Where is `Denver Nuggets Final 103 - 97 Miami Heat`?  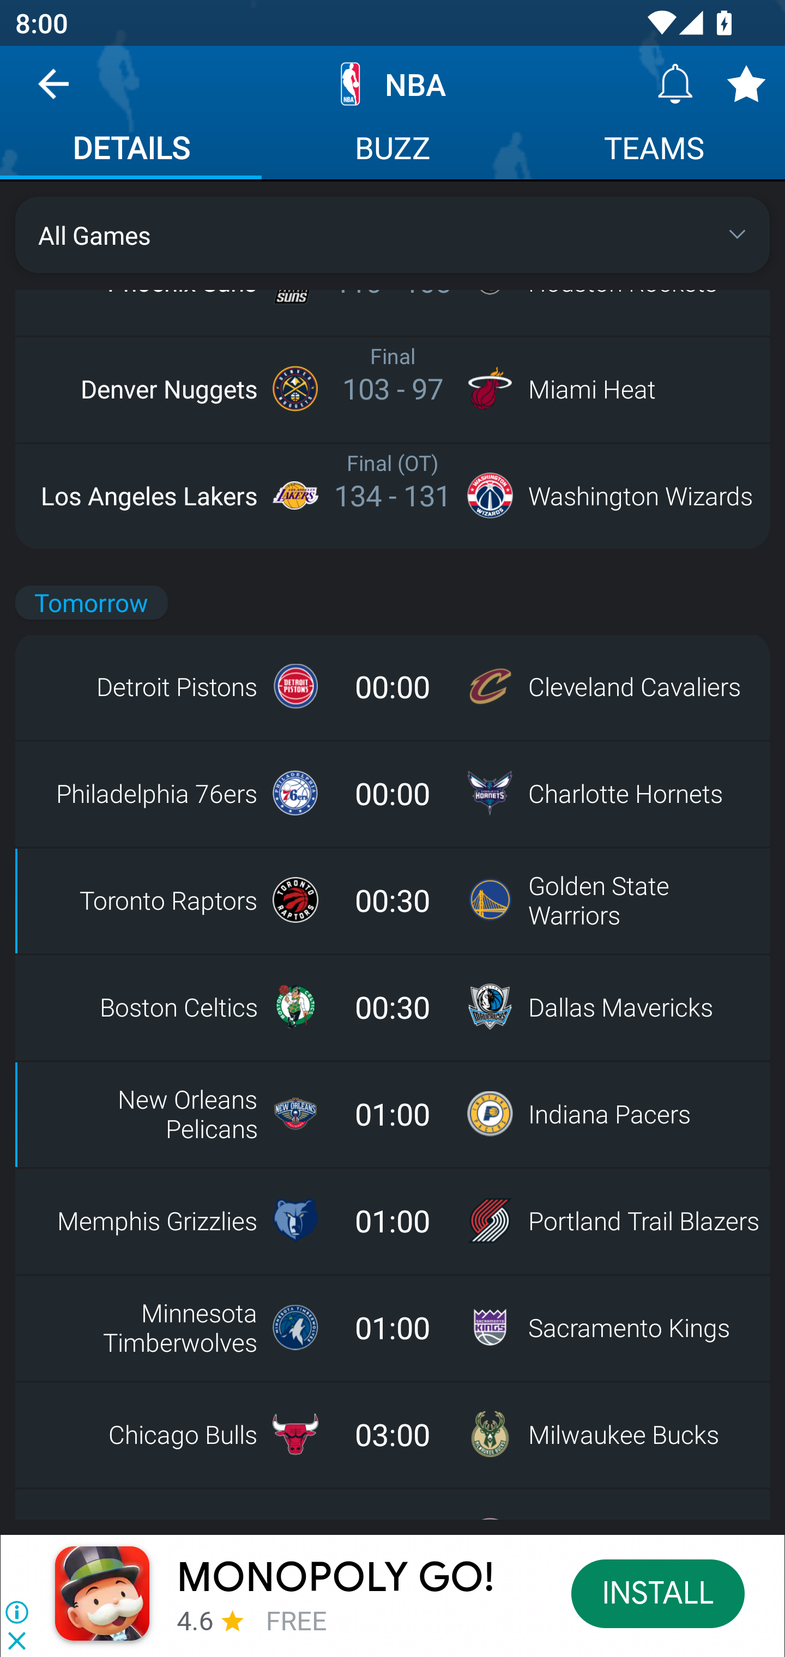 Denver Nuggets Final 103 - 97 Miami Heat is located at coordinates (392, 388).